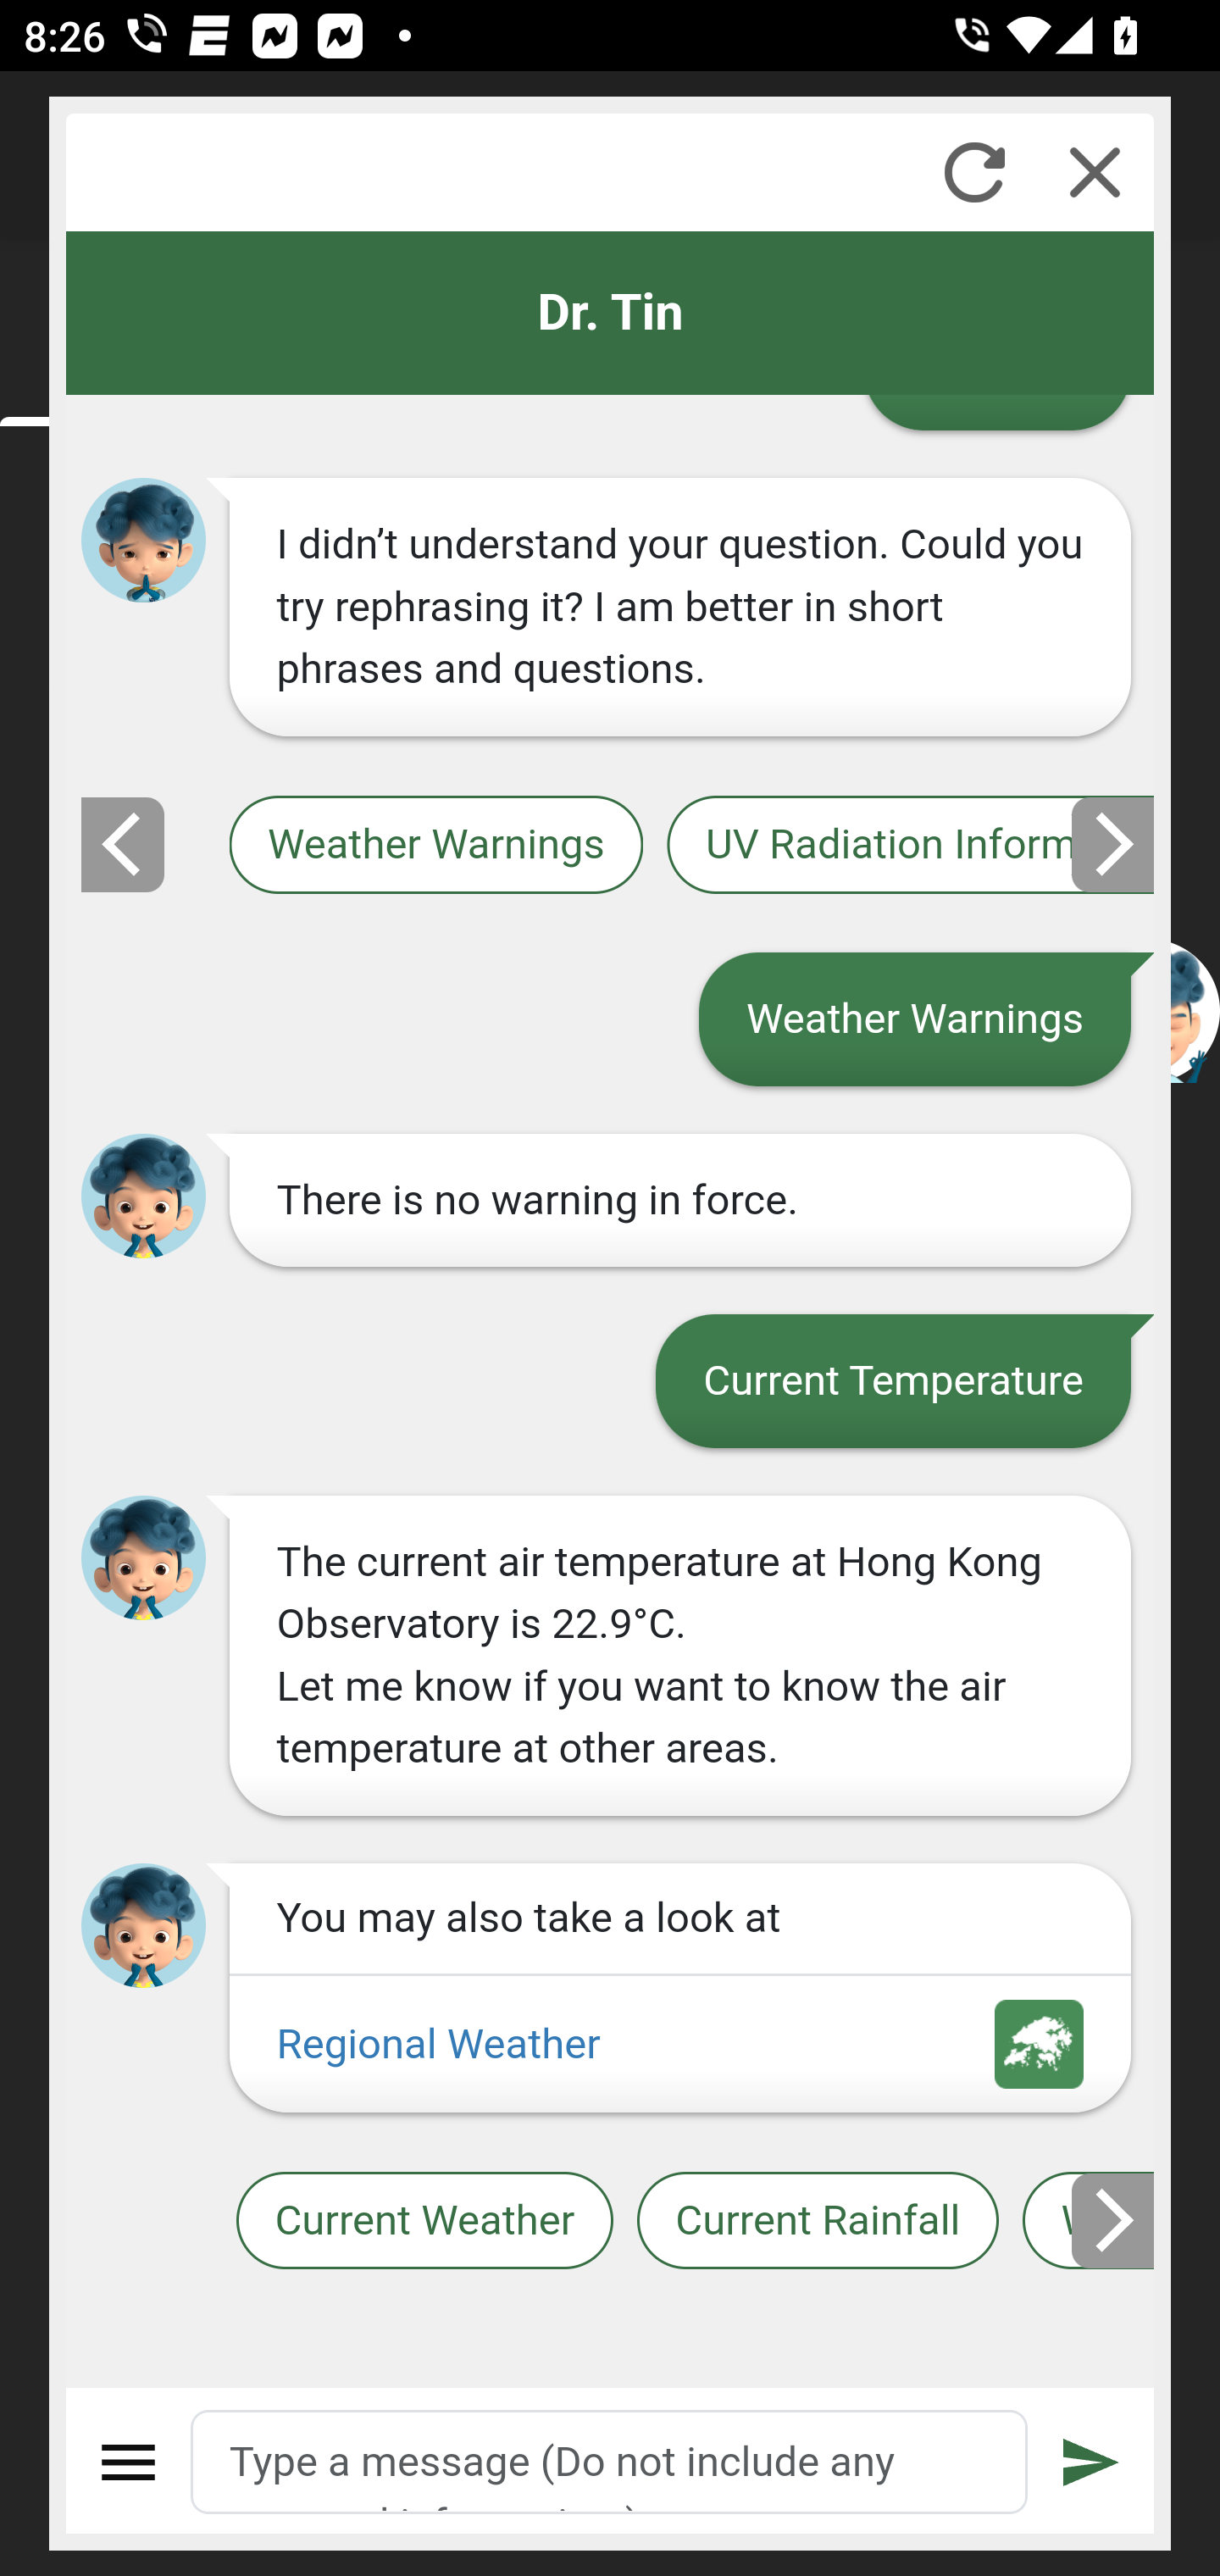 The image size is (1220, 2576). What do you see at coordinates (911, 846) in the screenshot?
I see `UV Radiation Information` at bounding box center [911, 846].